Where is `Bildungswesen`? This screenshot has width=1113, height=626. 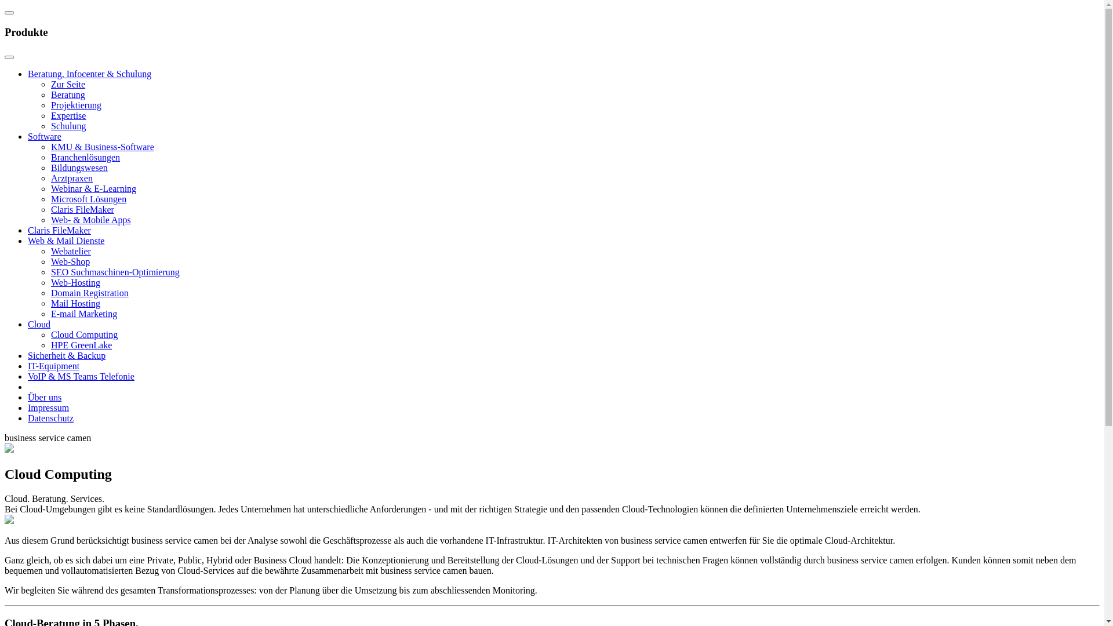 Bildungswesen is located at coordinates (79, 168).